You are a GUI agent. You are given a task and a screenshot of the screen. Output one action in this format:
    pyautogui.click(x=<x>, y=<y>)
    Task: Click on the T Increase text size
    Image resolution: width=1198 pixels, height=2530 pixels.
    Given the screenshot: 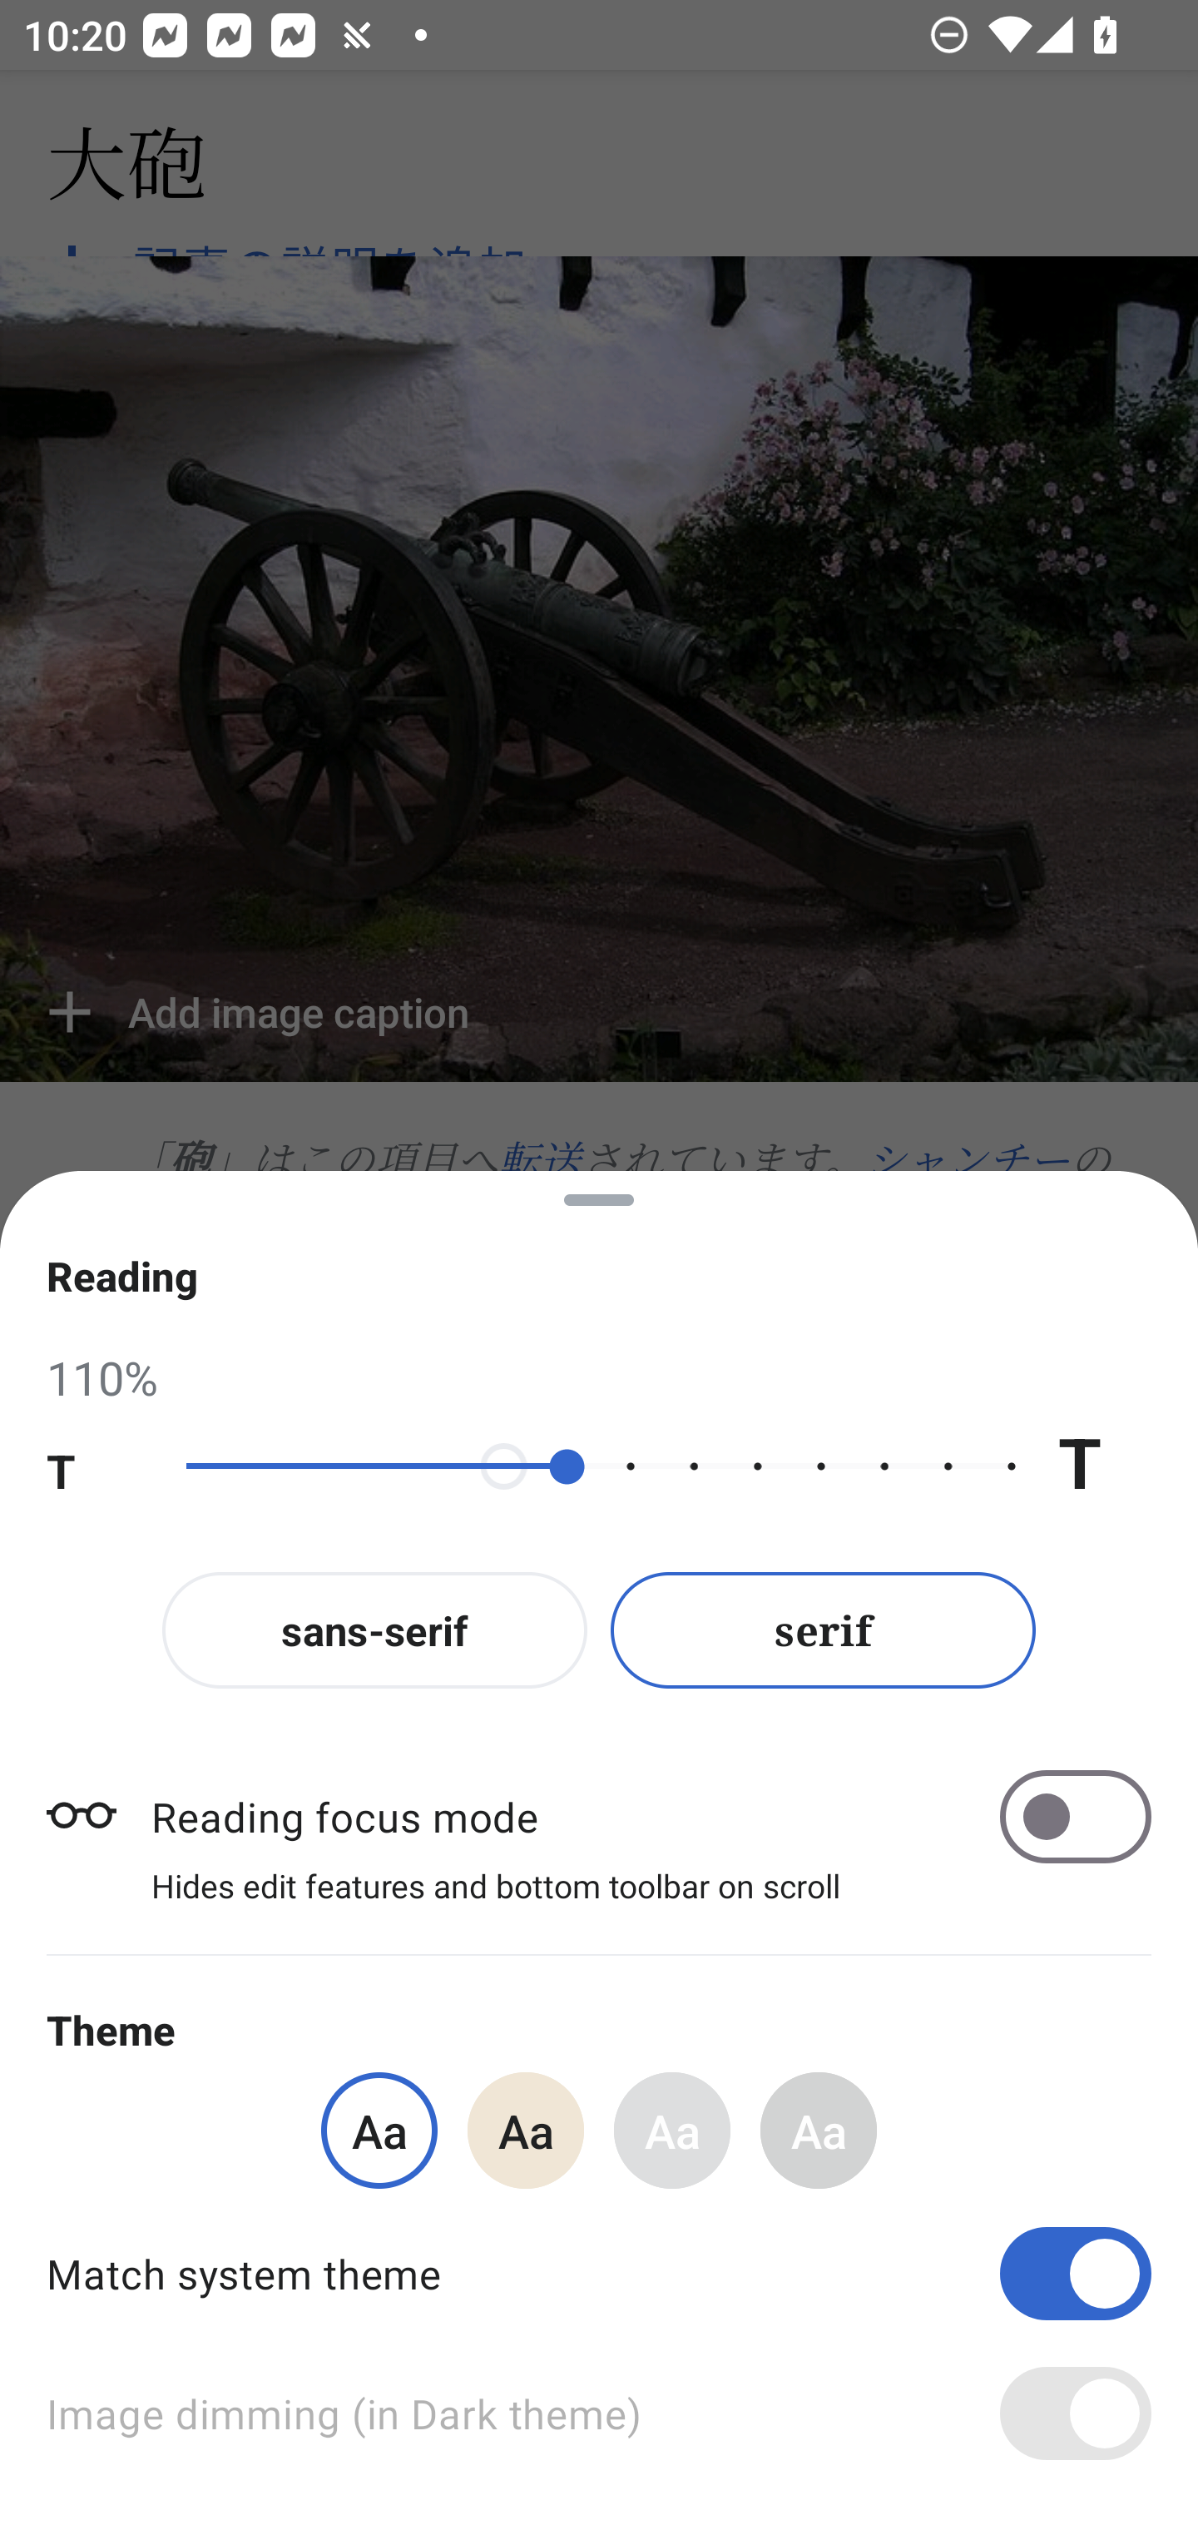 What is the action you would take?
    pyautogui.click(x=1104, y=1466)
    